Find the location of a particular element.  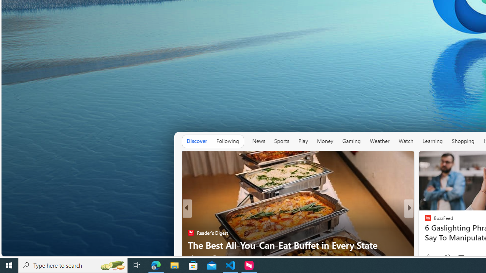

Visual Studio Code - 1 running window is located at coordinates (230, 265).